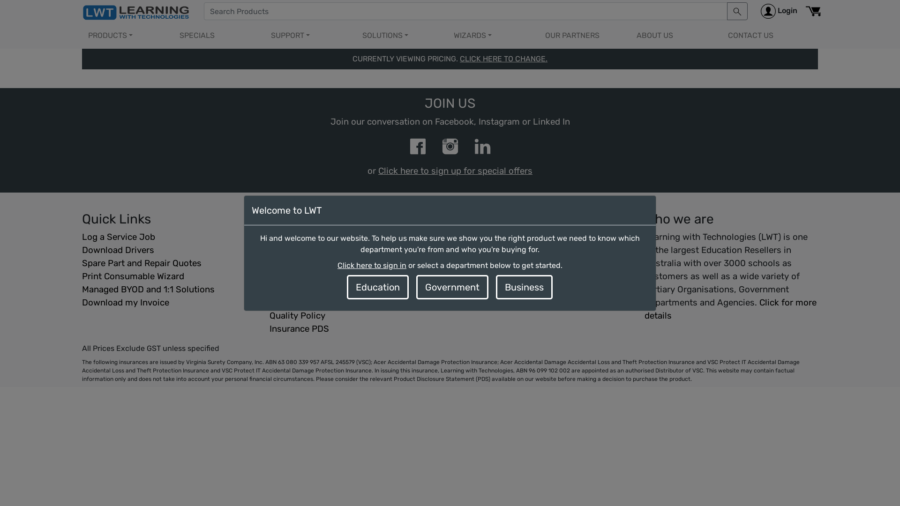 The height and width of the screenshot is (506, 900). I want to click on Click for more details, so click(730, 309).